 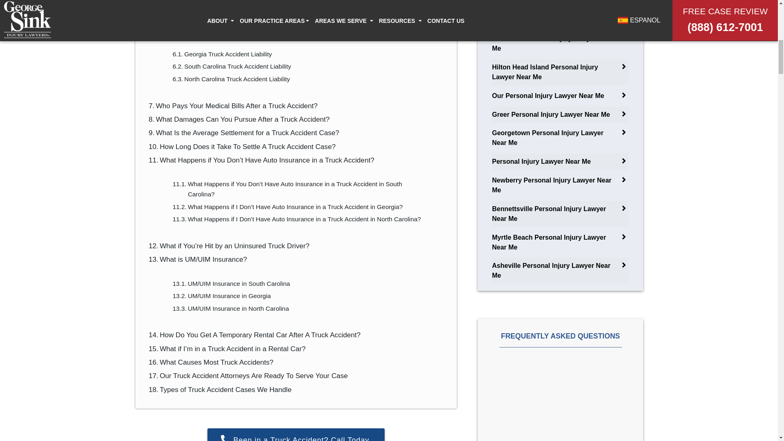 I want to click on How Long Does it Take To Settle A Truck Accident Case?, so click(x=242, y=146).